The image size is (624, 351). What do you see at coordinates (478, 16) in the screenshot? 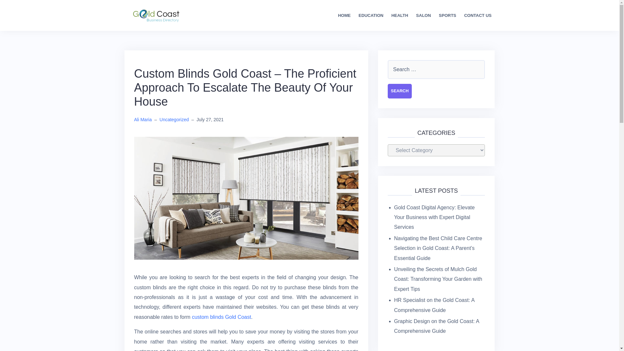
I see `CONTACT US` at bounding box center [478, 16].